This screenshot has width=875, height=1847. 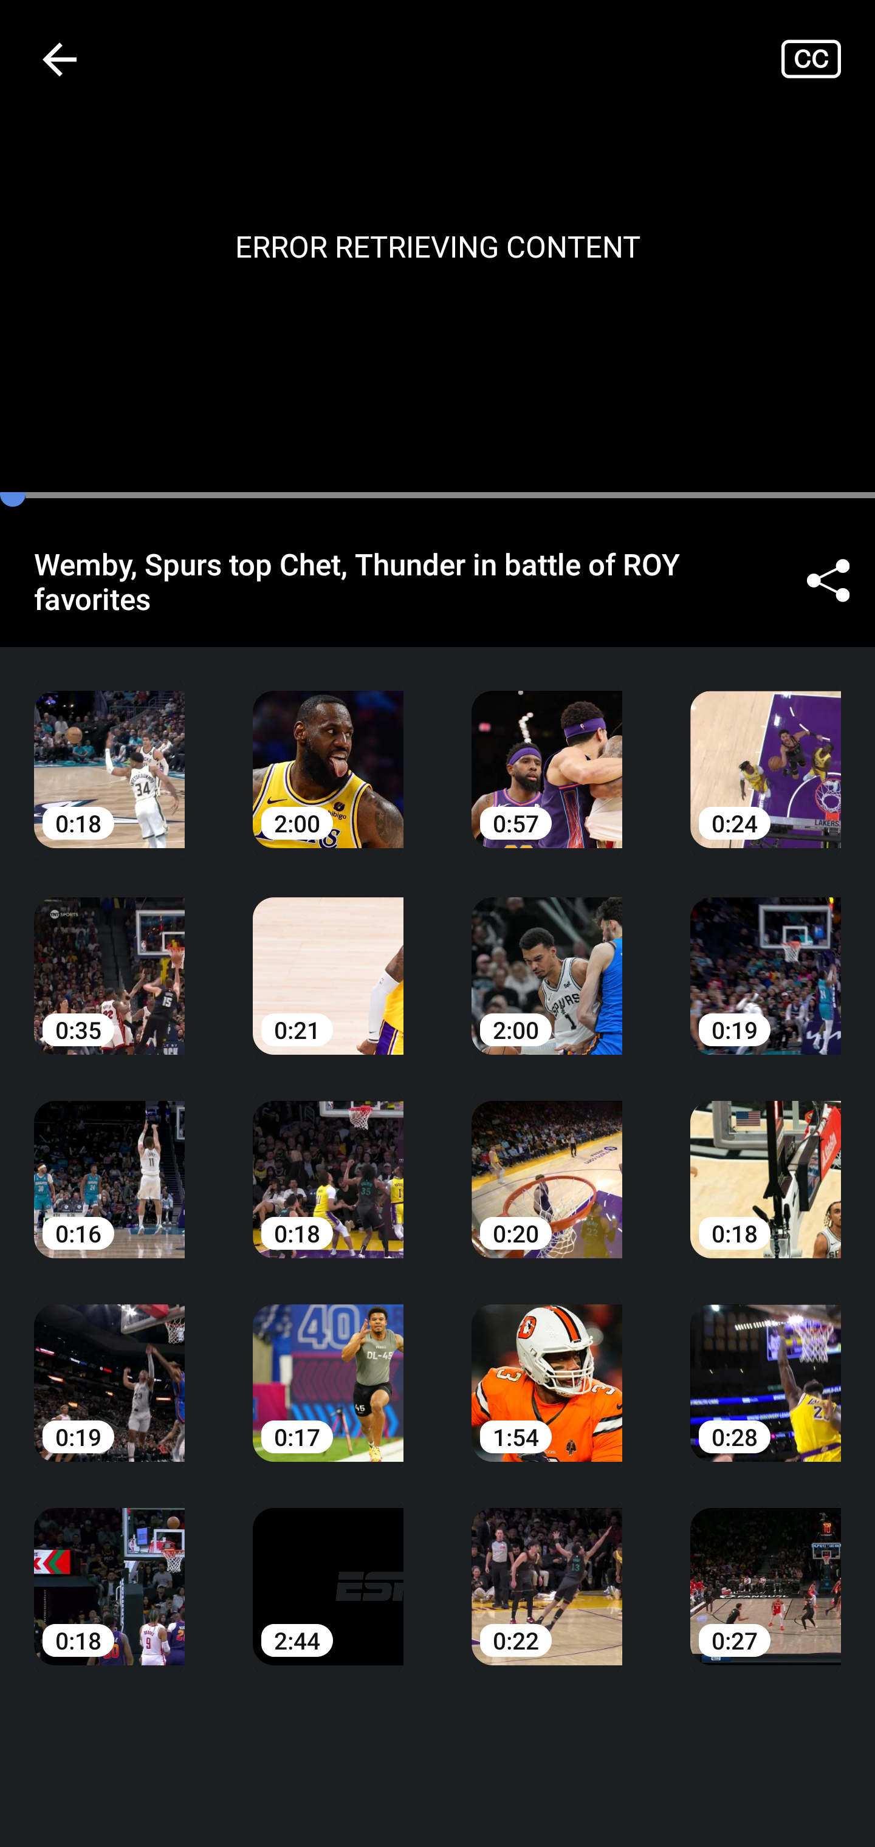 What do you see at coordinates (828, 581) in the screenshot?
I see `Share ©` at bounding box center [828, 581].